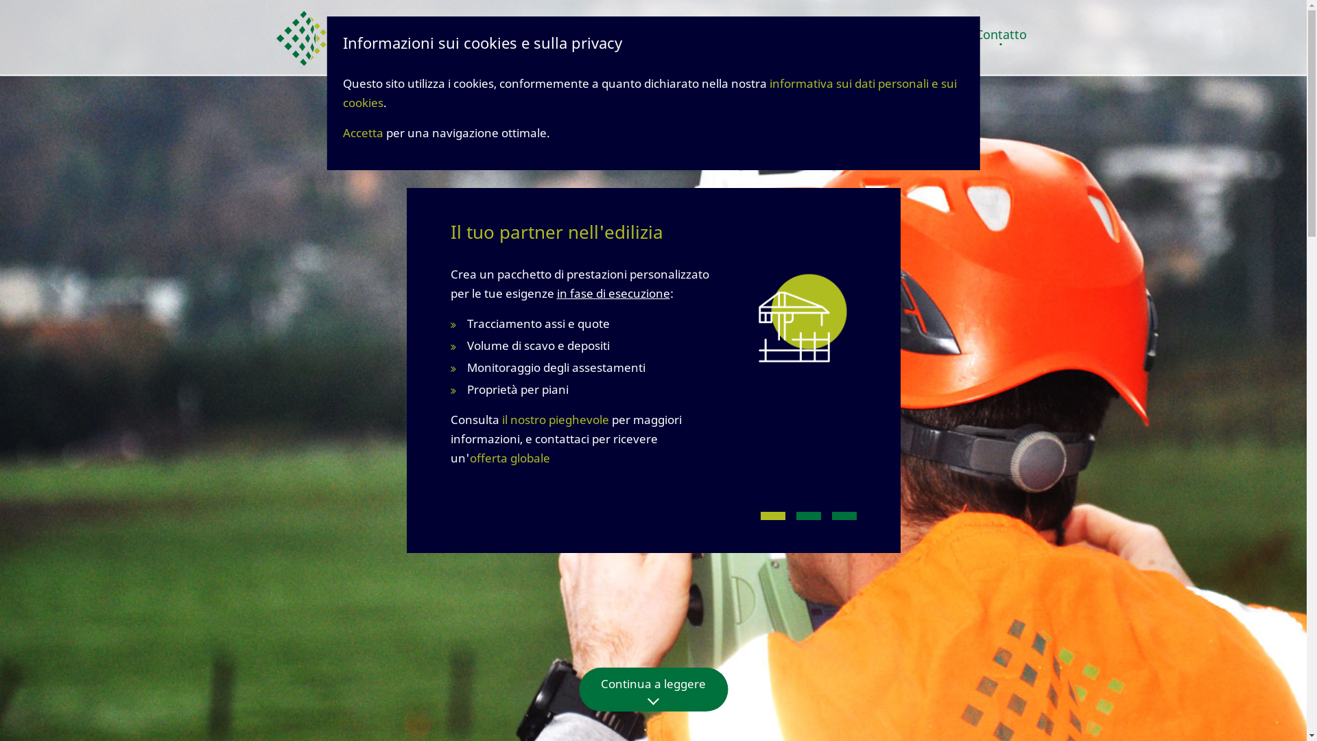 The width and height of the screenshot is (1317, 741). What do you see at coordinates (650, 93) in the screenshot?
I see `informativa sui dati personali e sui cookies` at bounding box center [650, 93].